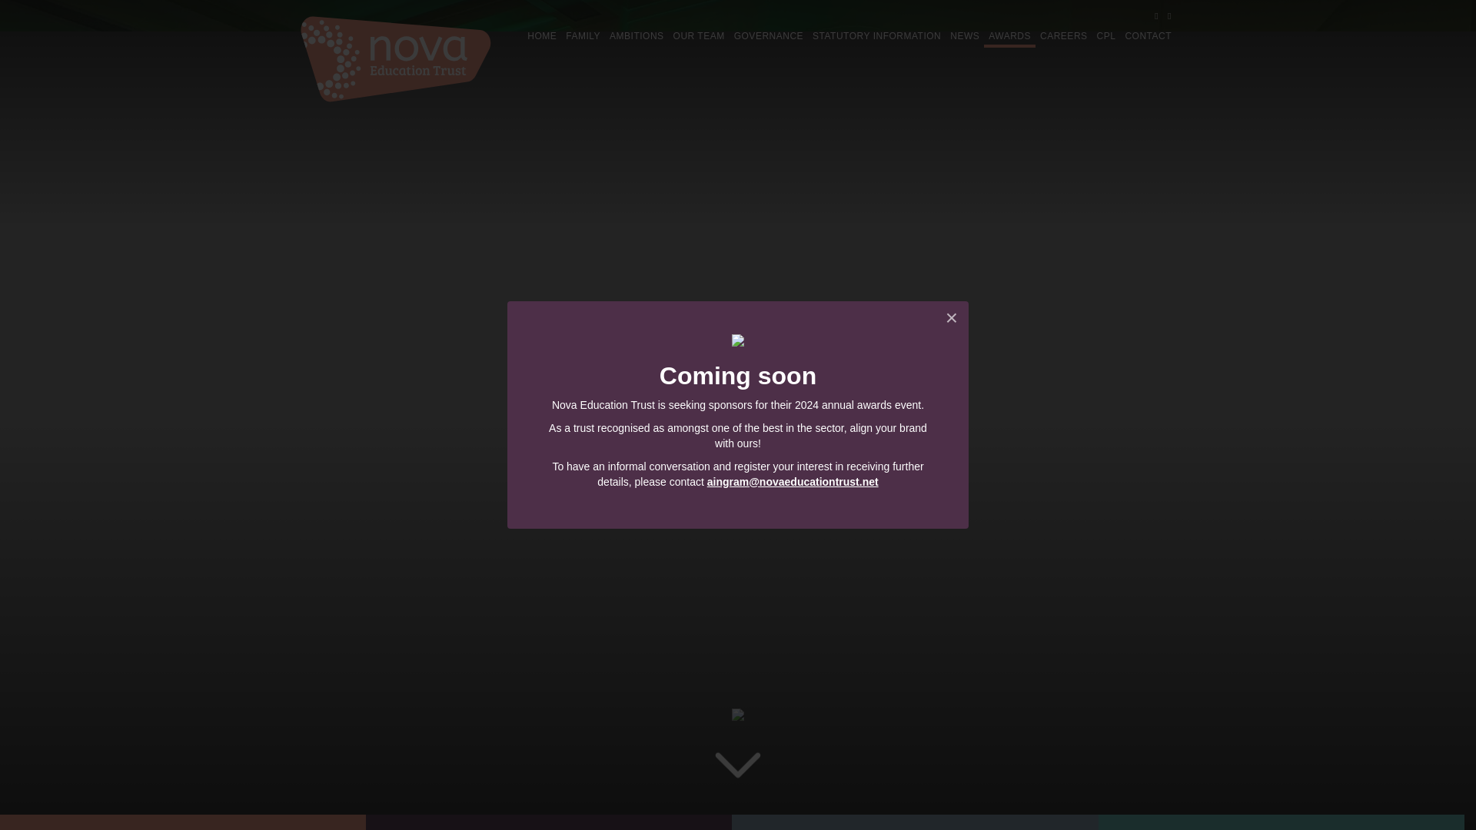 The image size is (1476, 830). Describe the element at coordinates (1010, 37) in the screenshot. I see `AWARDS` at that location.